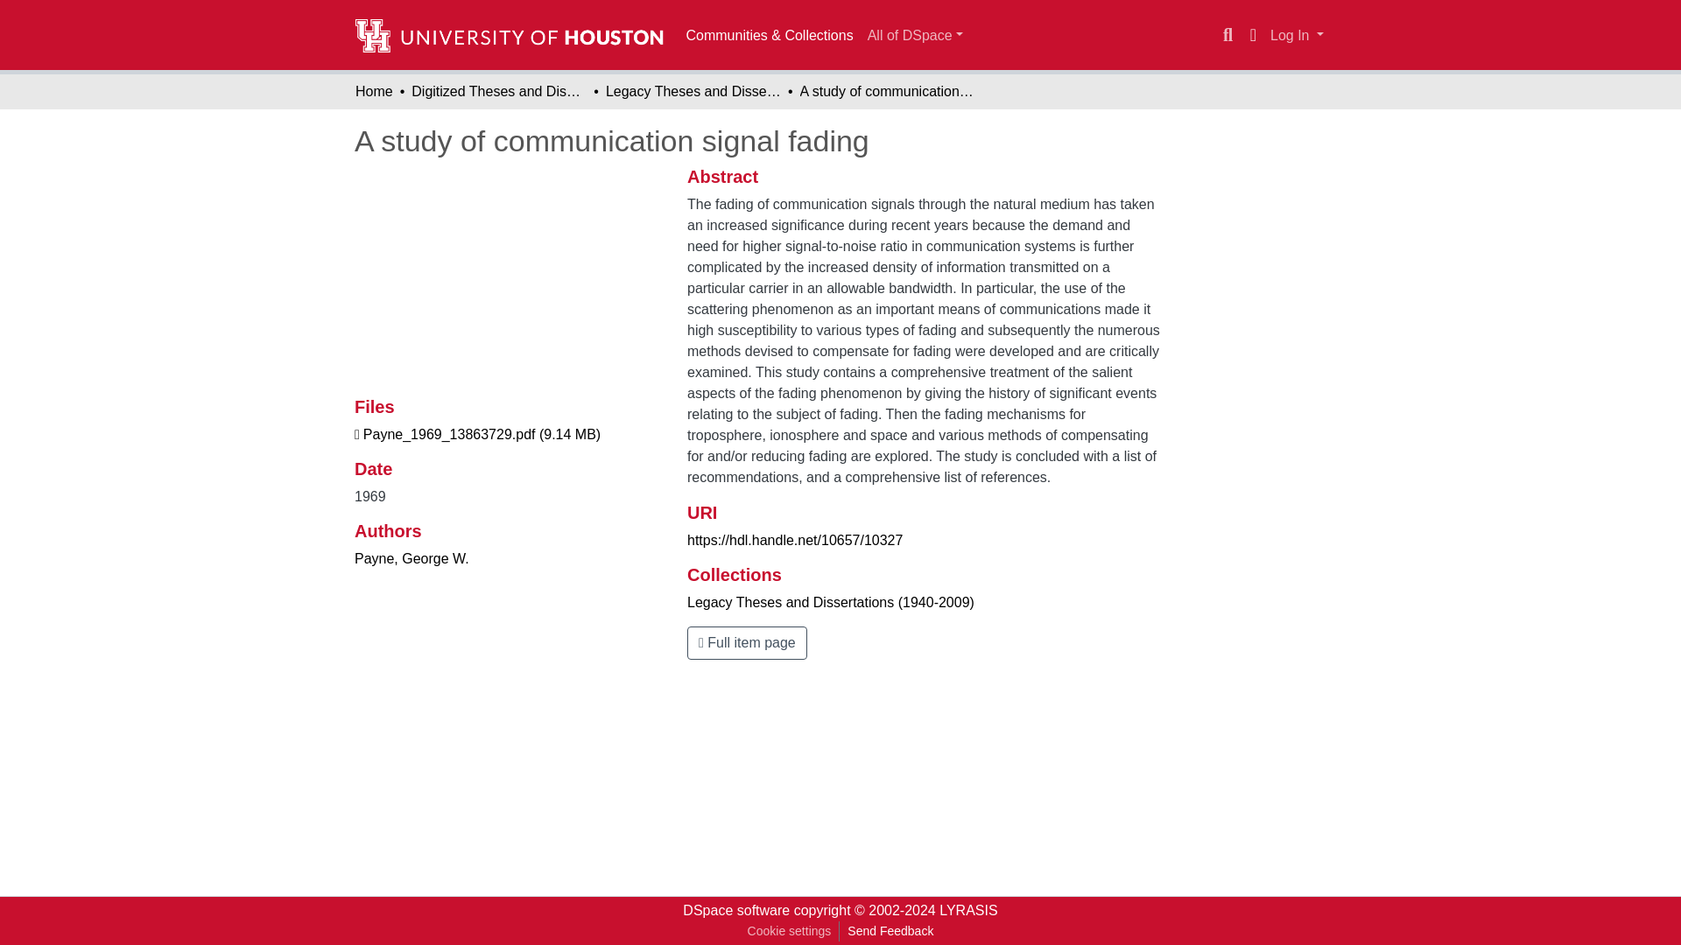 The width and height of the screenshot is (1681, 945). I want to click on Full item page, so click(747, 642).